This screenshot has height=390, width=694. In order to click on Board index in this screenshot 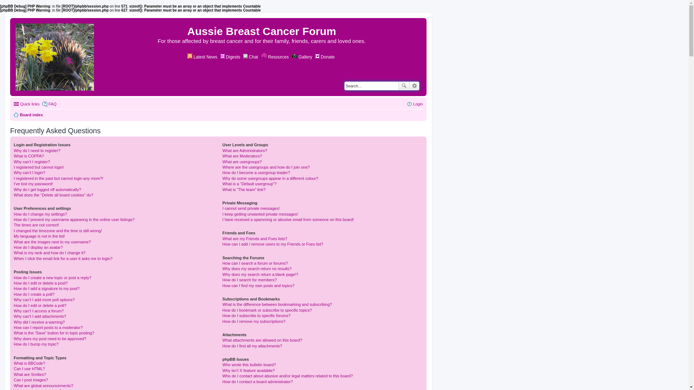, I will do `click(28, 115)`.